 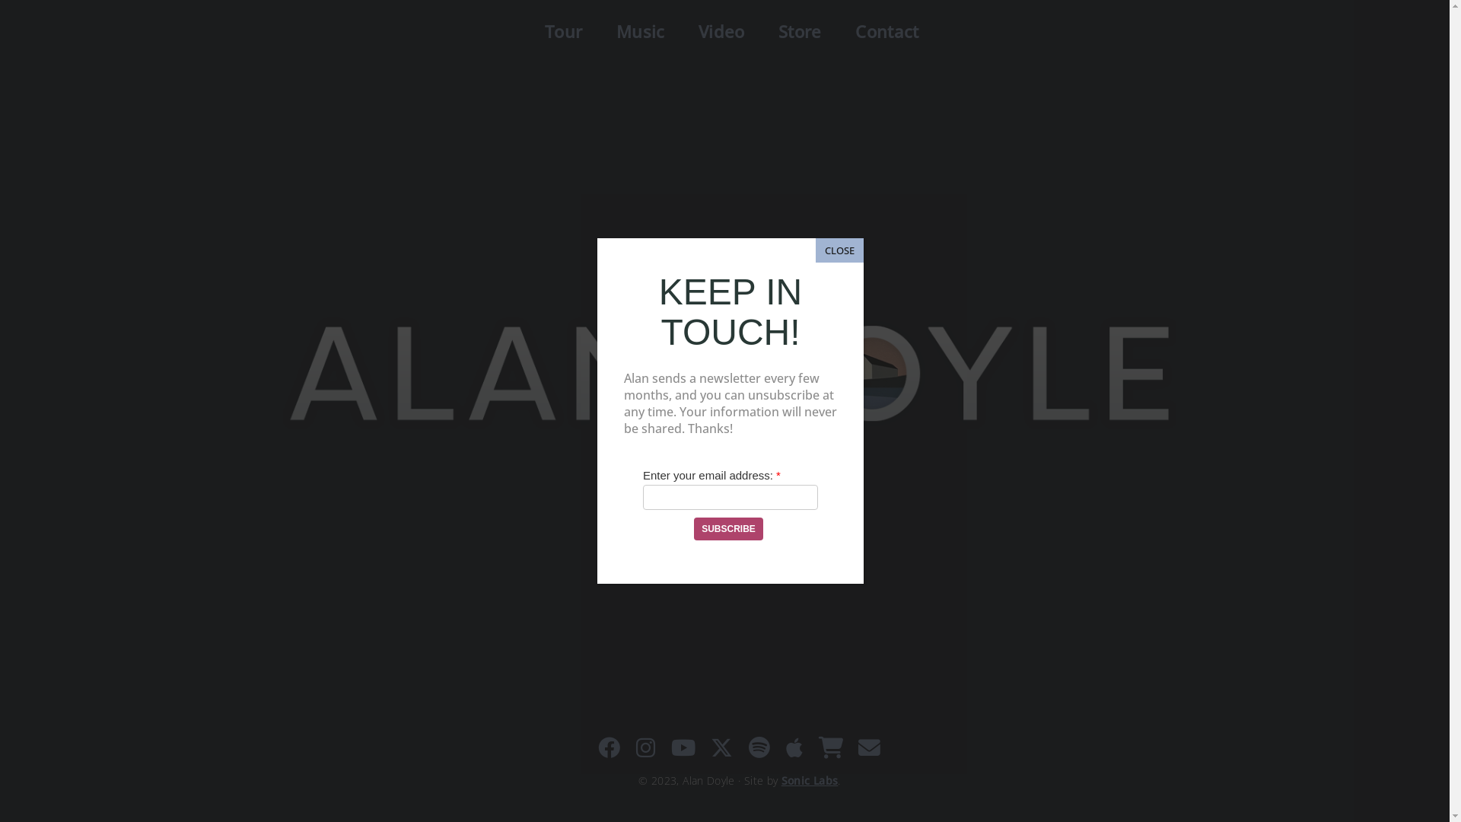 I want to click on Contact, so click(x=884, y=32).